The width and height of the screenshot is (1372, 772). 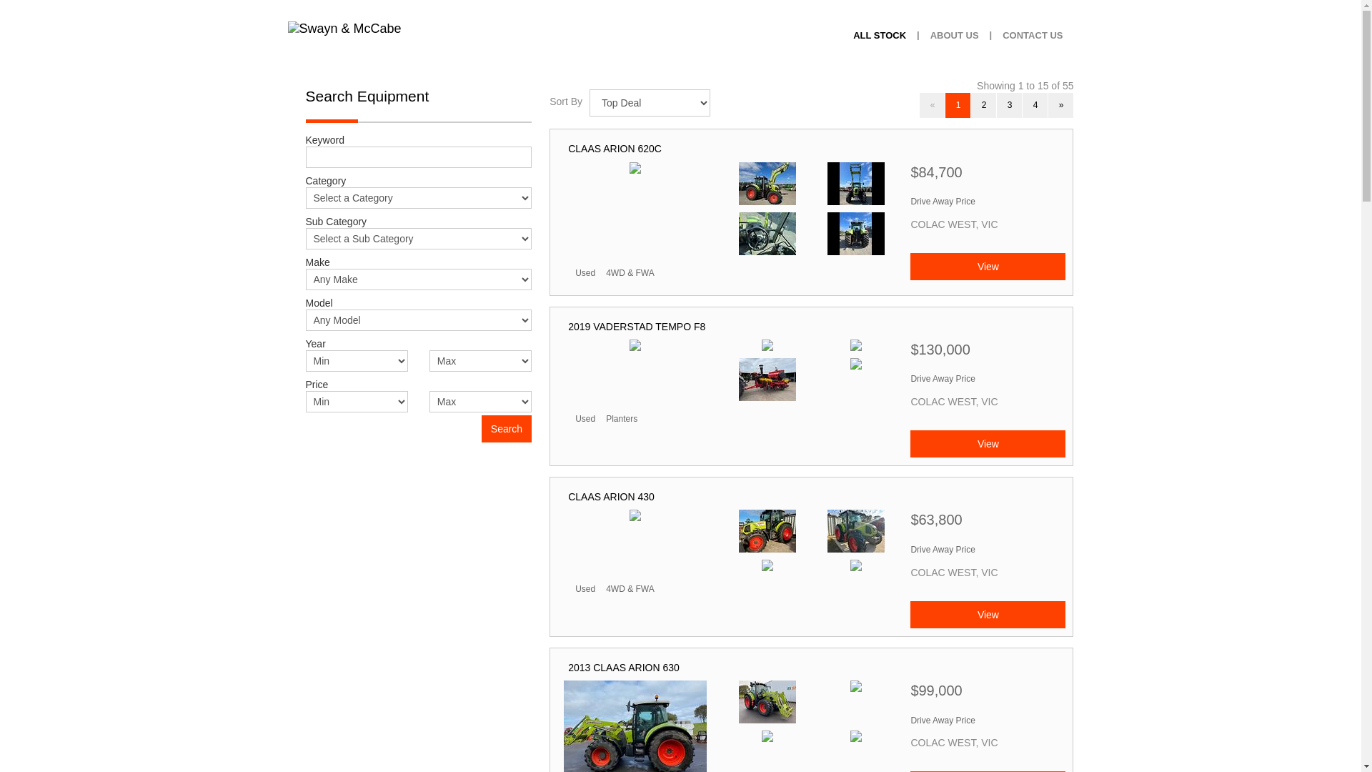 I want to click on Swayn & McCabe, so click(x=344, y=41).